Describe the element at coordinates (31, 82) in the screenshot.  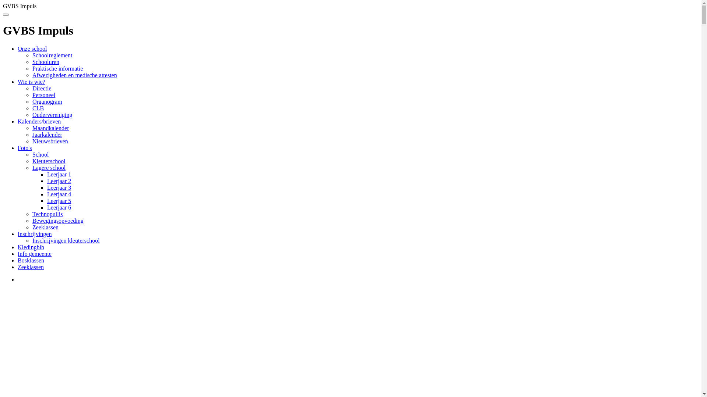
I see `Wie is wie?` at that location.